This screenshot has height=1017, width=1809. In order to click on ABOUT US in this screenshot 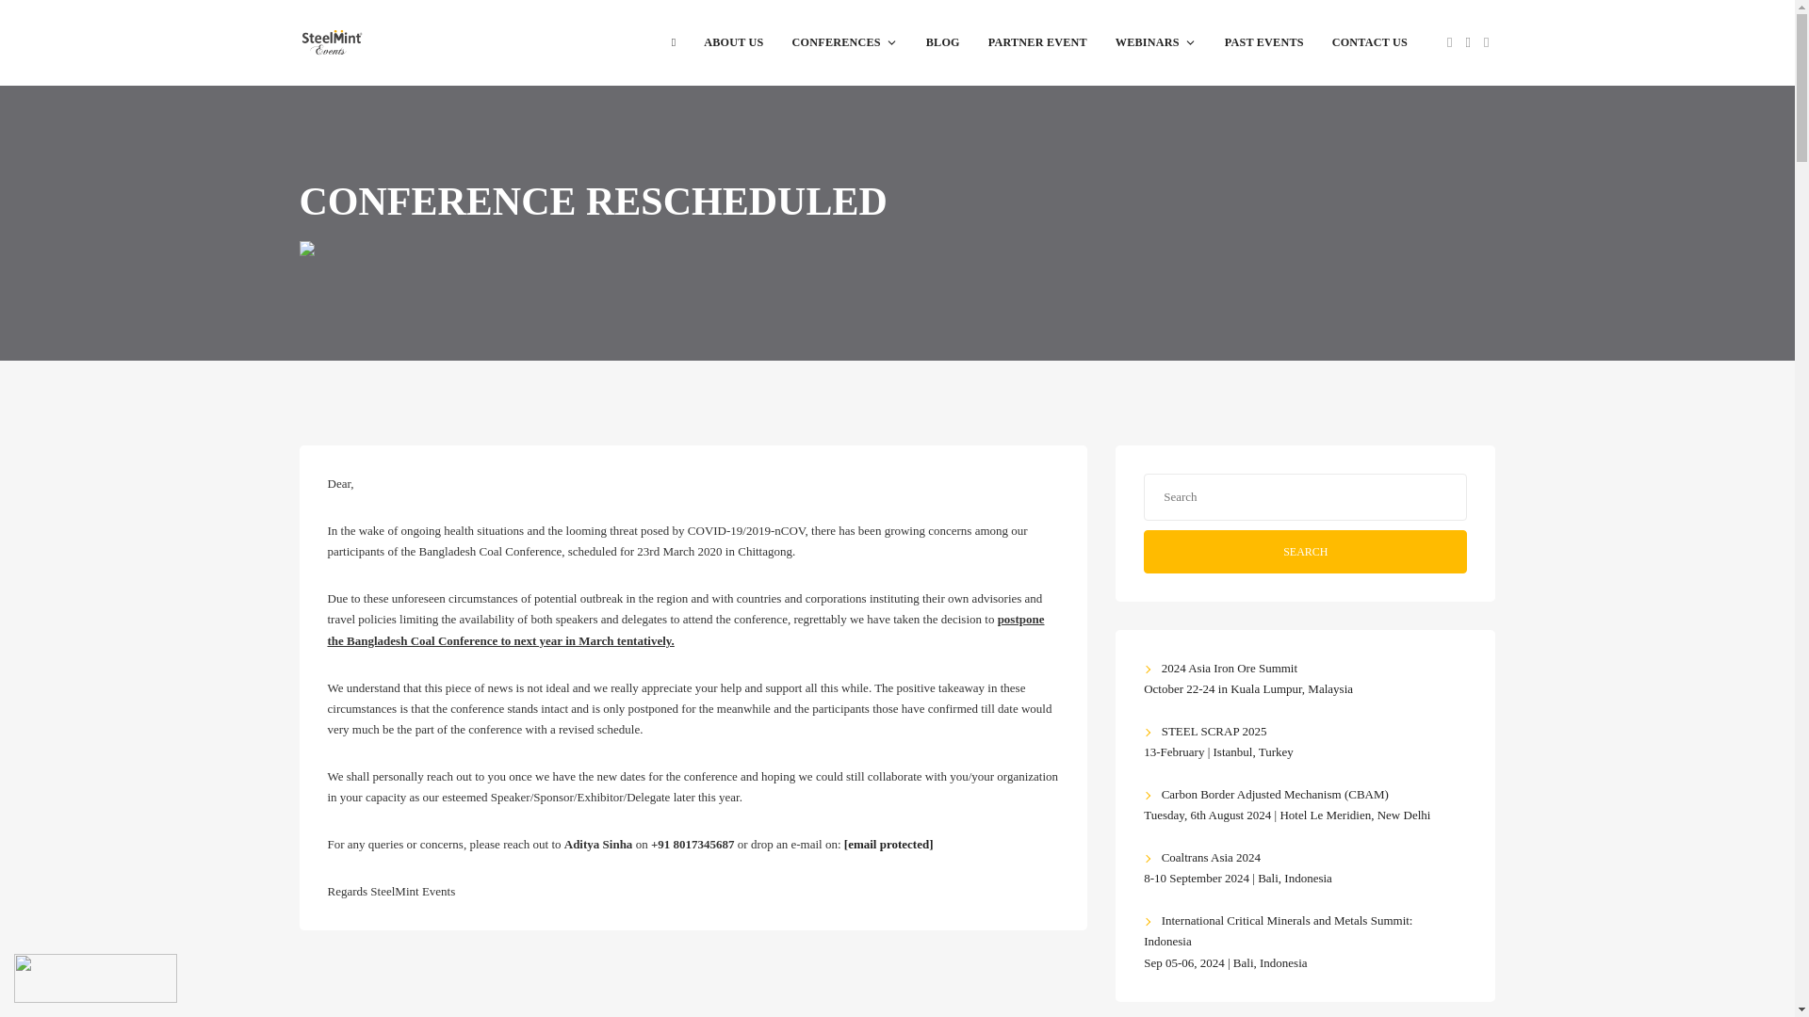, I will do `click(733, 41)`.